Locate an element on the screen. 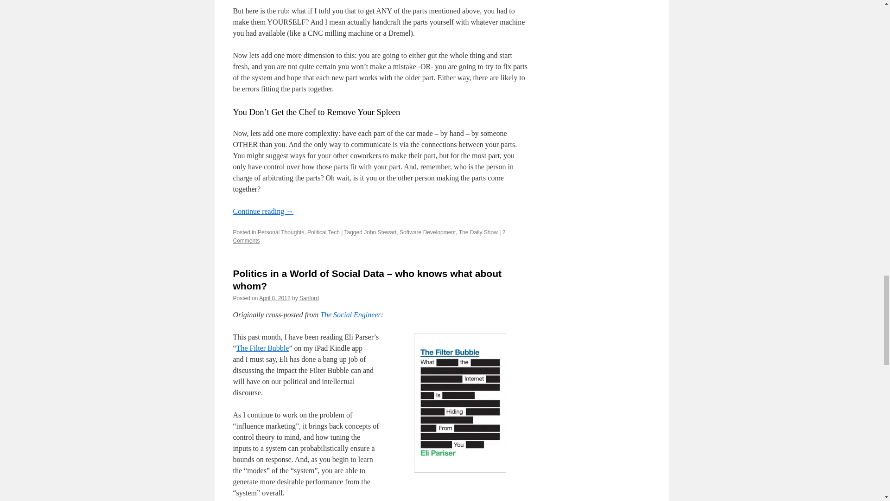 This screenshot has height=501, width=890. The Filter Bubble is located at coordinates (460, 403).